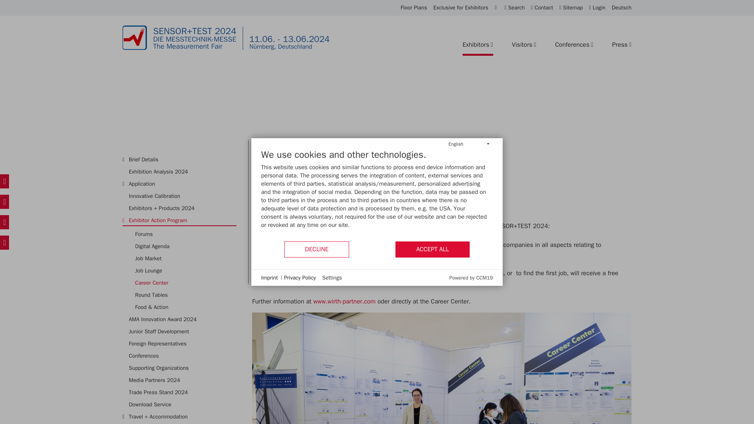 The image size is (754, 424). Describe the element at coordinates (514, 8) in the screenshot. I see `Search` at that location.